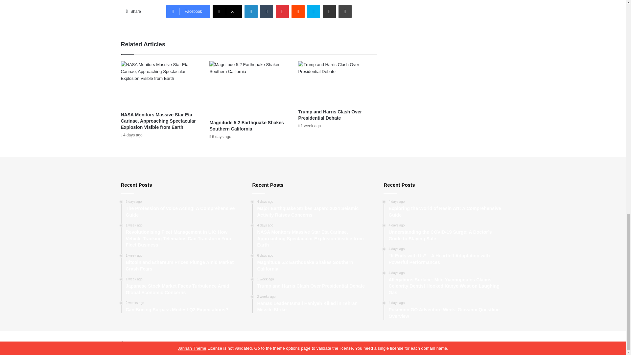  I want to click on Reddit, so click(298, 12).